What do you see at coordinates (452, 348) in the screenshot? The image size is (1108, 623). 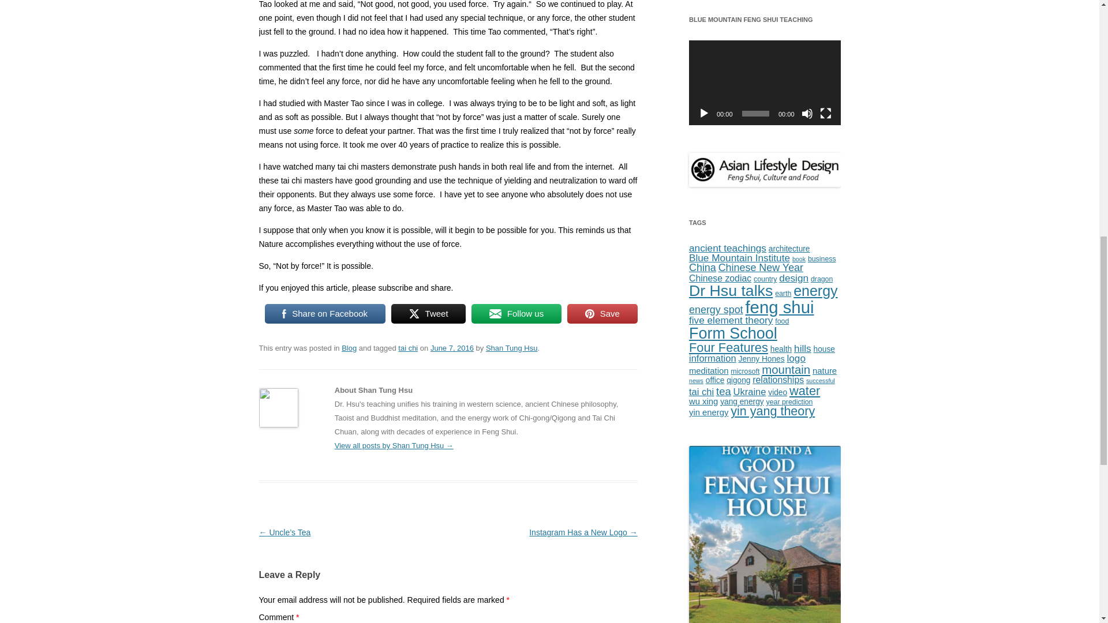 I see `June 7, 2016` at bounding box center [452, 348].